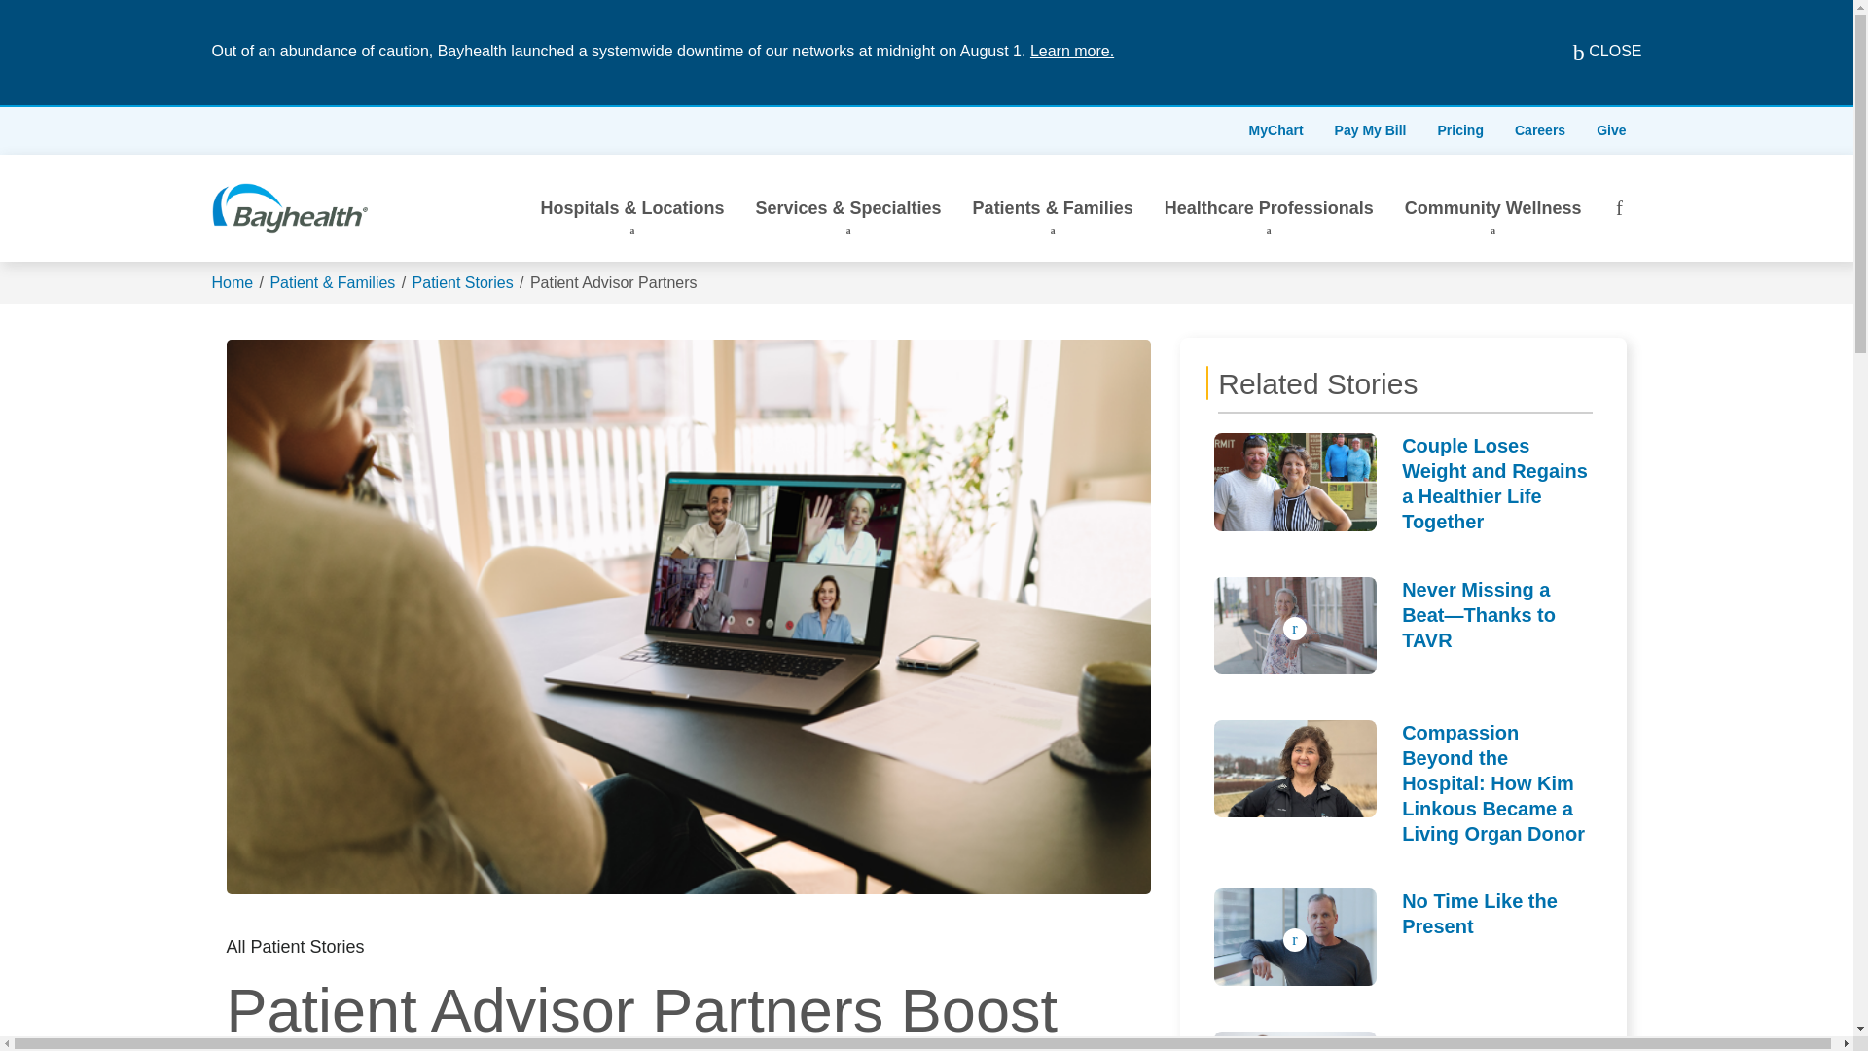  Describe the element at coordinates (1460, 130) in the screenshot. I see `Pricing` at that location.